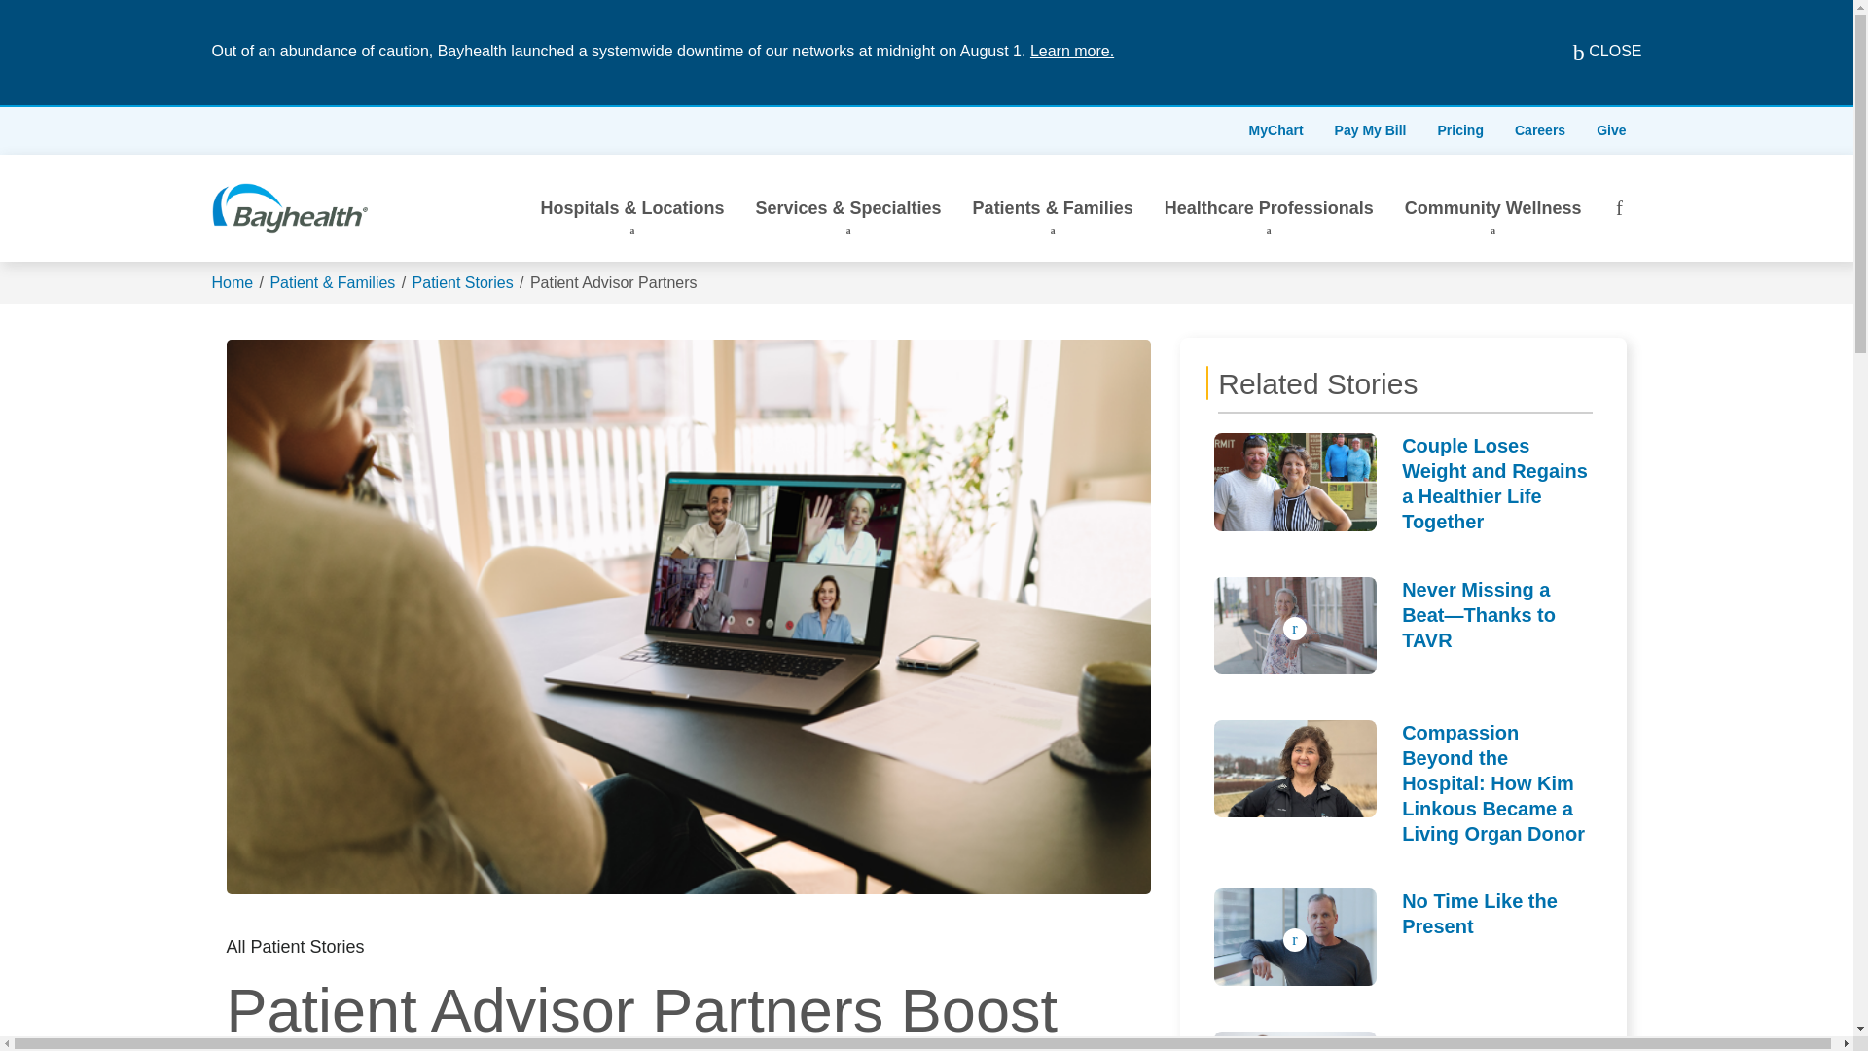  Describe the element at coordinates (1460, 130) in the screenshot. I see `Pricing` at that location.